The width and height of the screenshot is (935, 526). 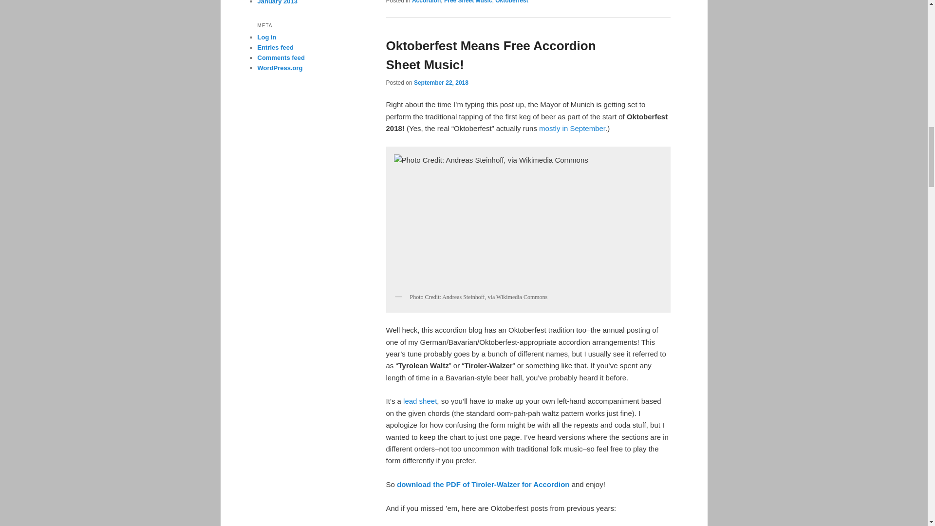 What do you see at coordinates (441, 83) in the screenshot?
I see `4:00 am` at bounding box center [441, 83].